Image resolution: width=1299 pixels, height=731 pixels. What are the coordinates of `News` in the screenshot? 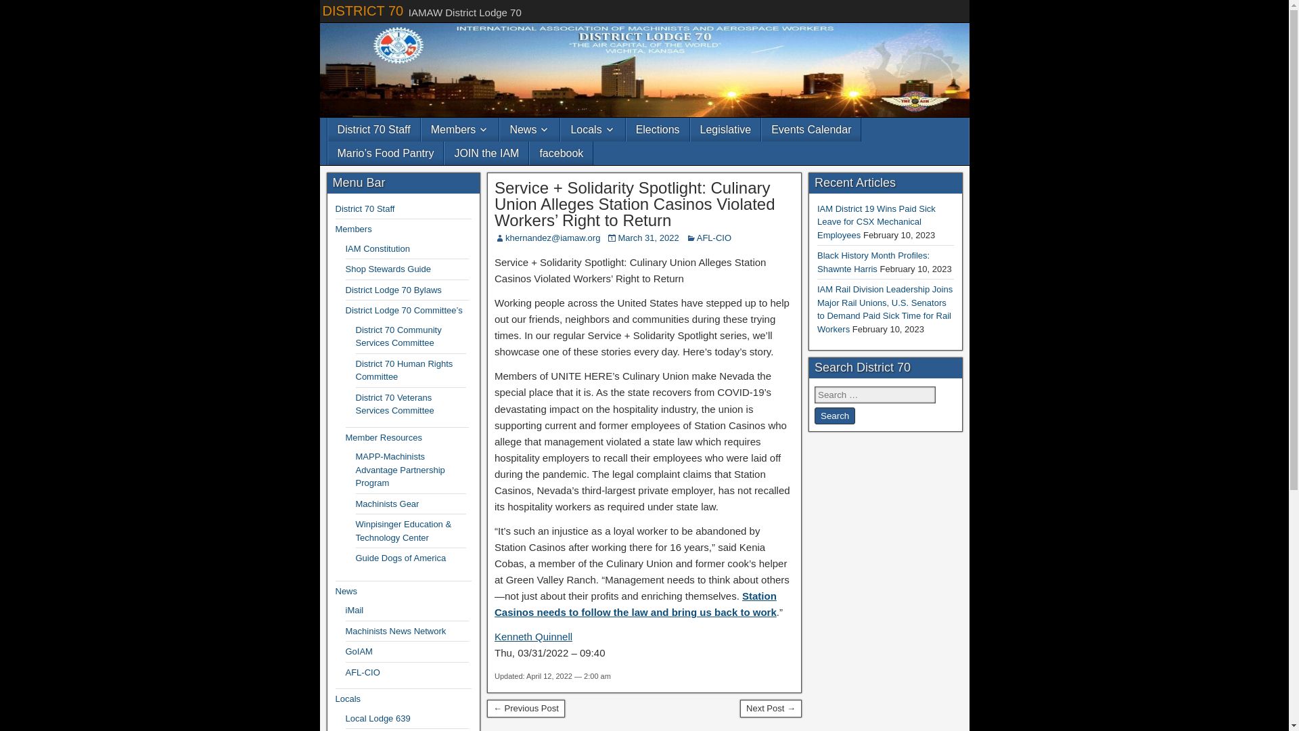 It's located at (530, 129).